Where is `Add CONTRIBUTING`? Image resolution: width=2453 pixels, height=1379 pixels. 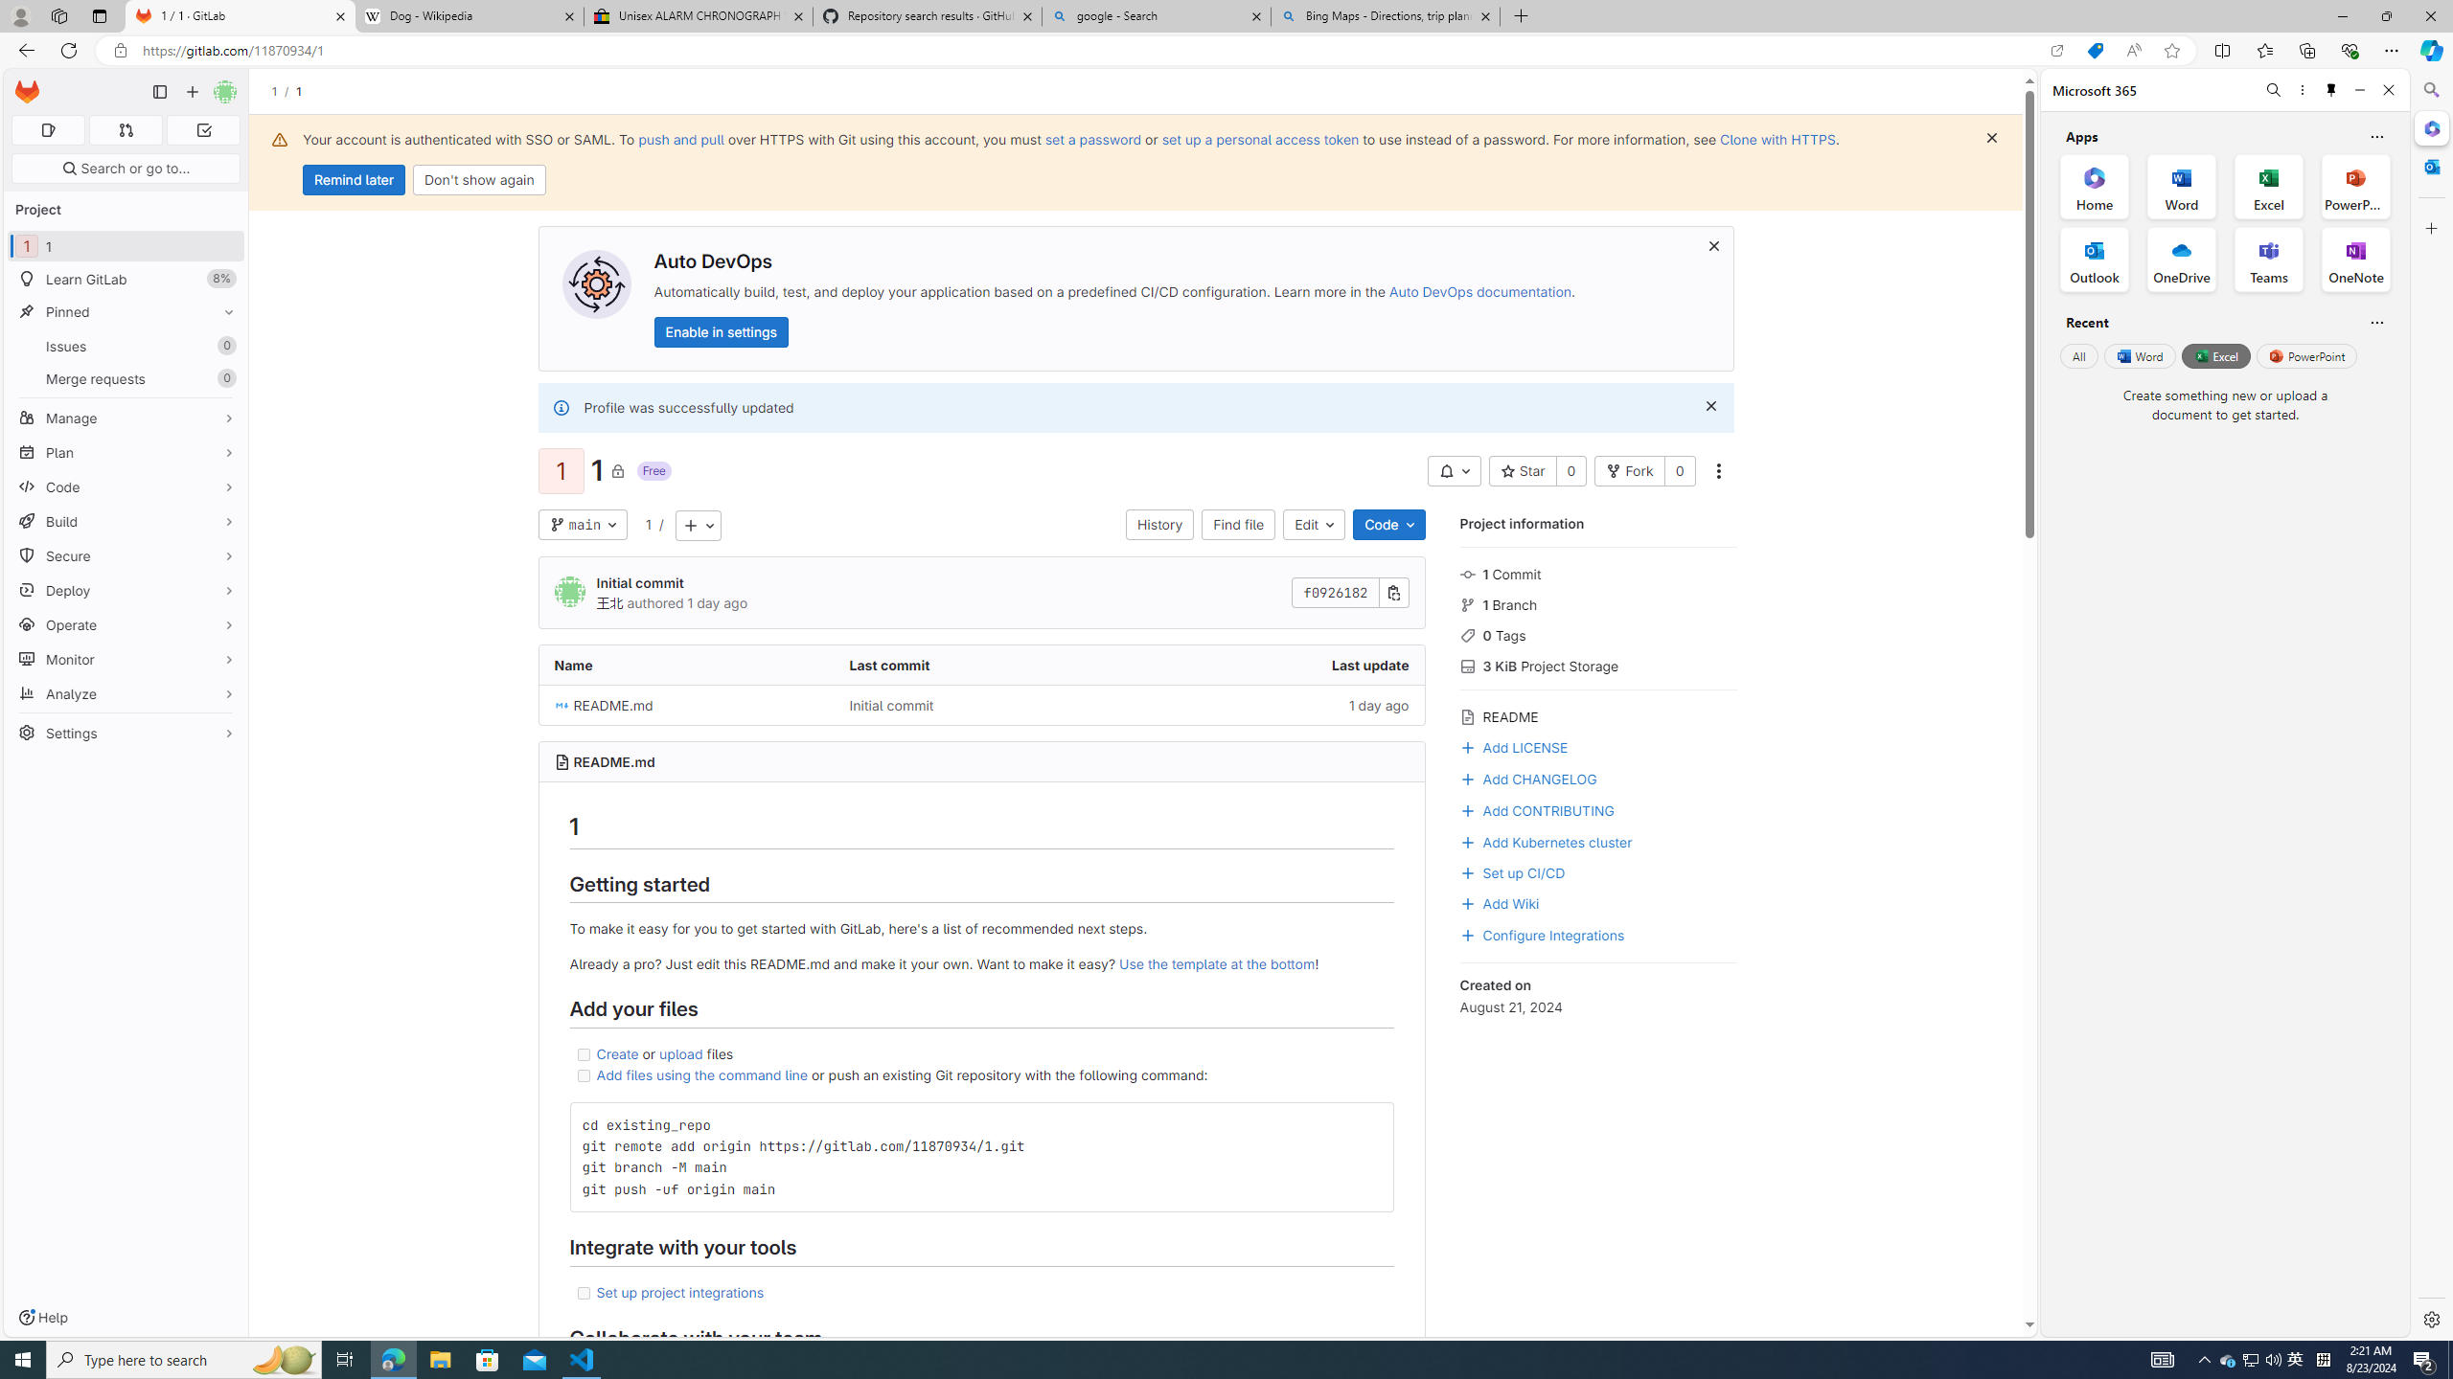 Add CONTRIBUTING is located at coordinates (1598, 808).